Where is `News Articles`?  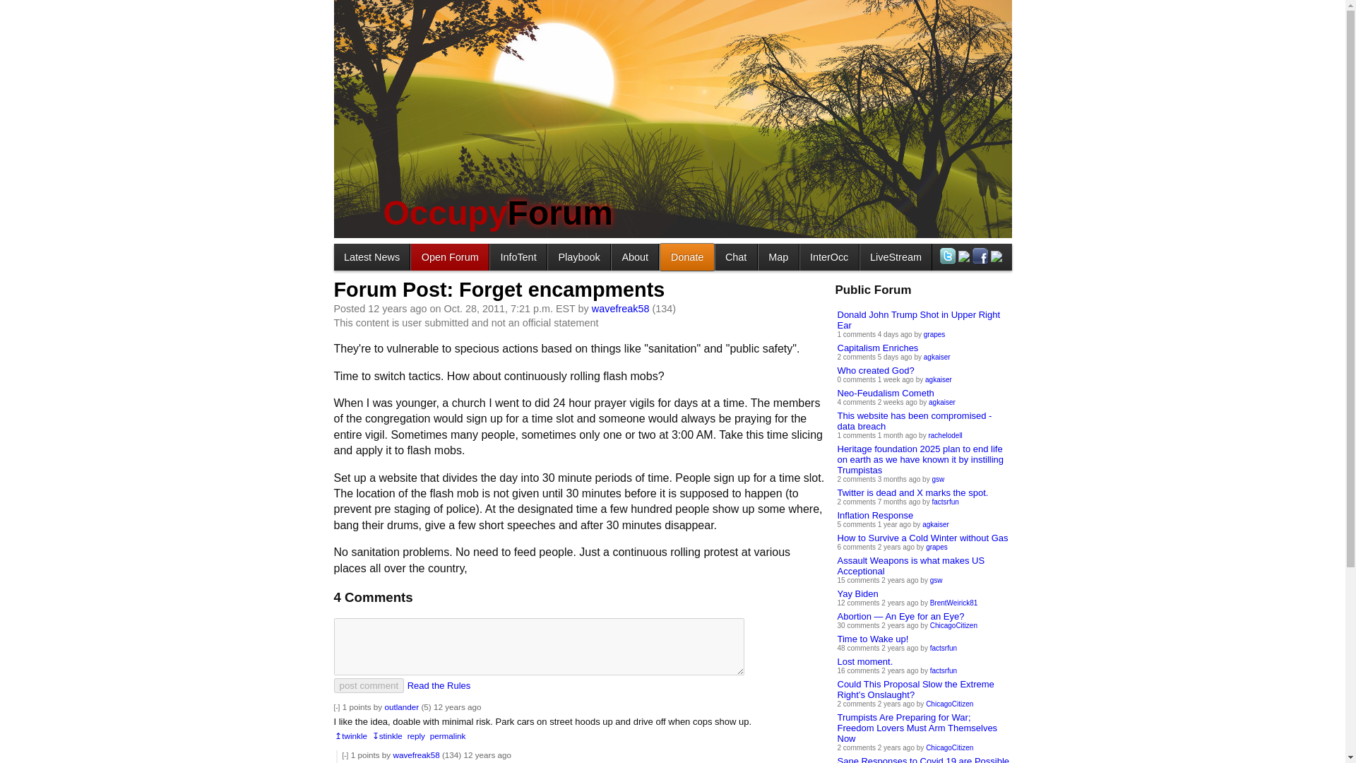 News Articles is located at coordinates (371, 256).